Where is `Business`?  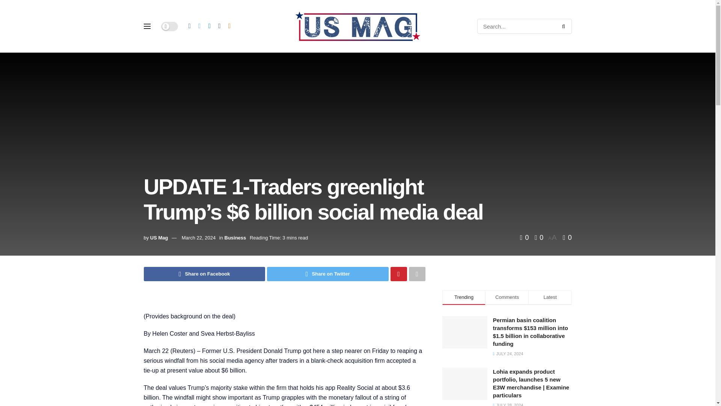
Business is located at coordinates (235, 238).